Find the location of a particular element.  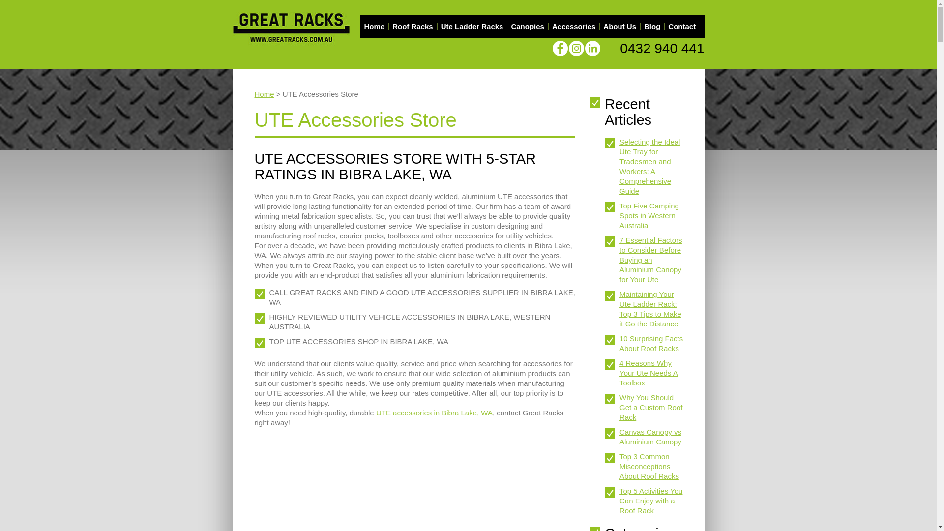

Canvas Canopy vs Aluminium Canopy is located at coordinates (650, 437).